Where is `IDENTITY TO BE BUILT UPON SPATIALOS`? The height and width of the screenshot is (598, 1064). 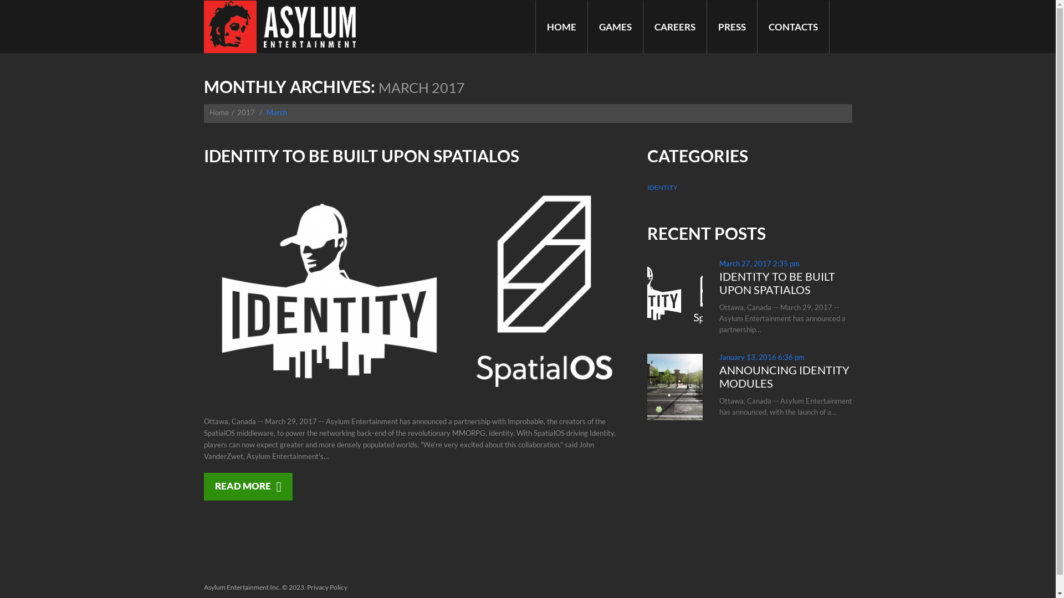 IDENTITY TO BE BUILT UPON SPATIALOS is located at coordinates (361, 156).